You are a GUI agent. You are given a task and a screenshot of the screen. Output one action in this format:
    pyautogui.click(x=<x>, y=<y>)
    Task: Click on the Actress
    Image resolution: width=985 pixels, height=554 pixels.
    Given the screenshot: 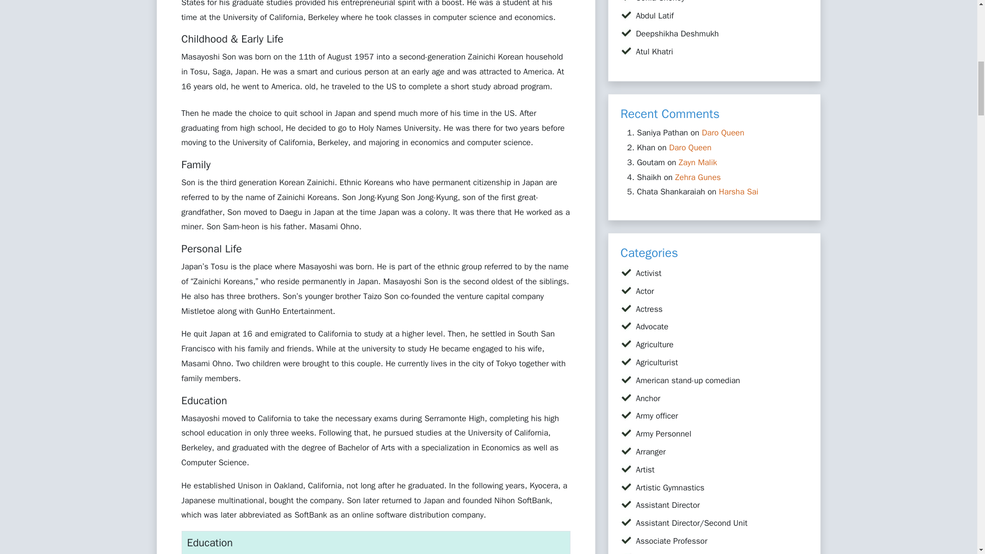 What is the action you would take?
    pyautogui.click(x=649, y=309)
    